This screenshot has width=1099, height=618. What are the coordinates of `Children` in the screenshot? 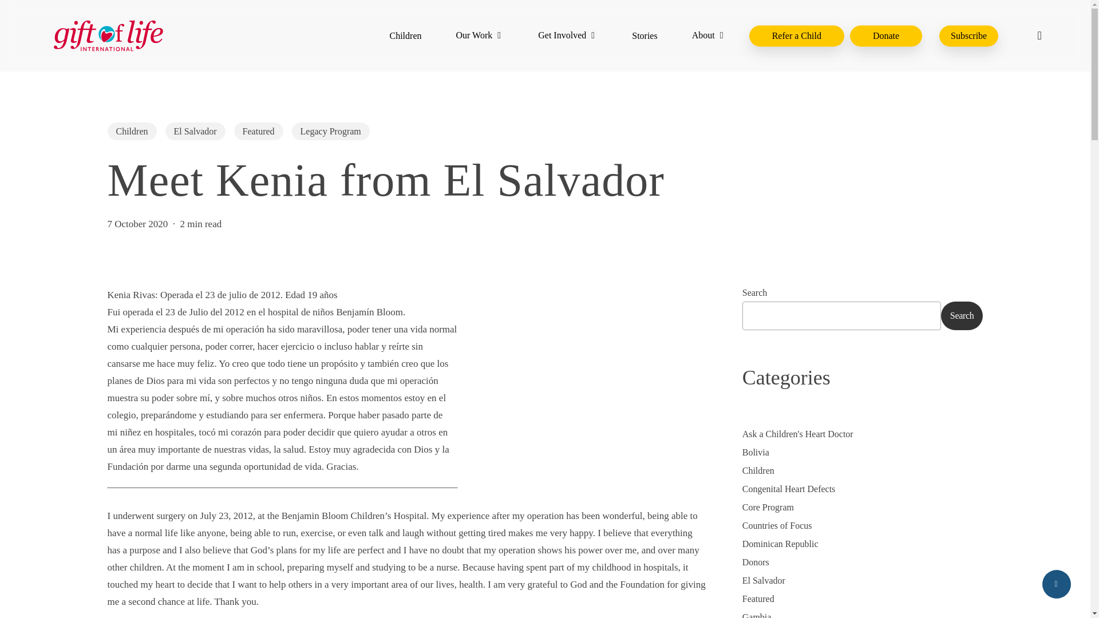 It's located at (132, 131).